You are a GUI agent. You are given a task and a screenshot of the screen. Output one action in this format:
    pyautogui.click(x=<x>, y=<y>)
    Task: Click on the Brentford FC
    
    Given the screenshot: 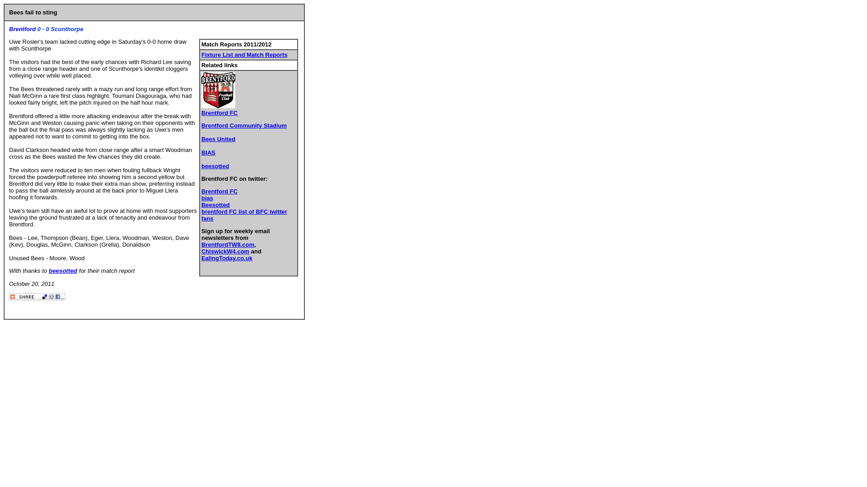 What is the action you would take?
    pyautogui.click(x=219, y=113)
    